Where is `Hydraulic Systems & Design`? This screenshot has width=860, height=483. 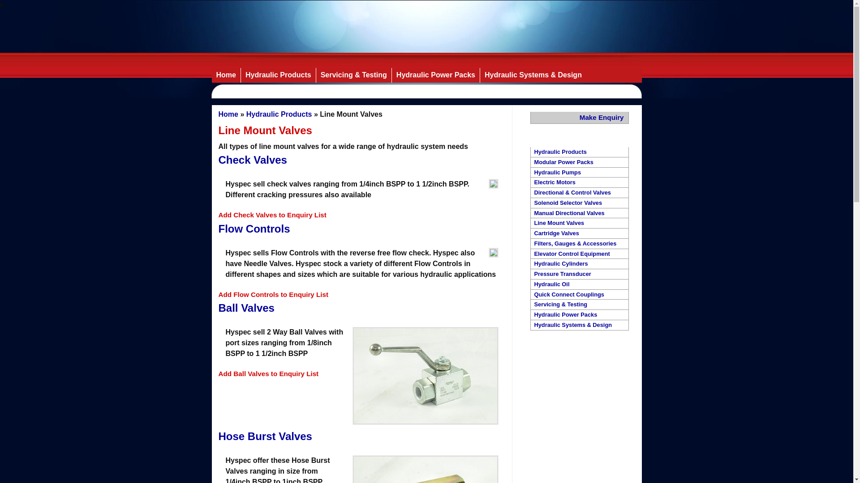 Hydraulic Systems & Design is located at coordinates (579, 326).